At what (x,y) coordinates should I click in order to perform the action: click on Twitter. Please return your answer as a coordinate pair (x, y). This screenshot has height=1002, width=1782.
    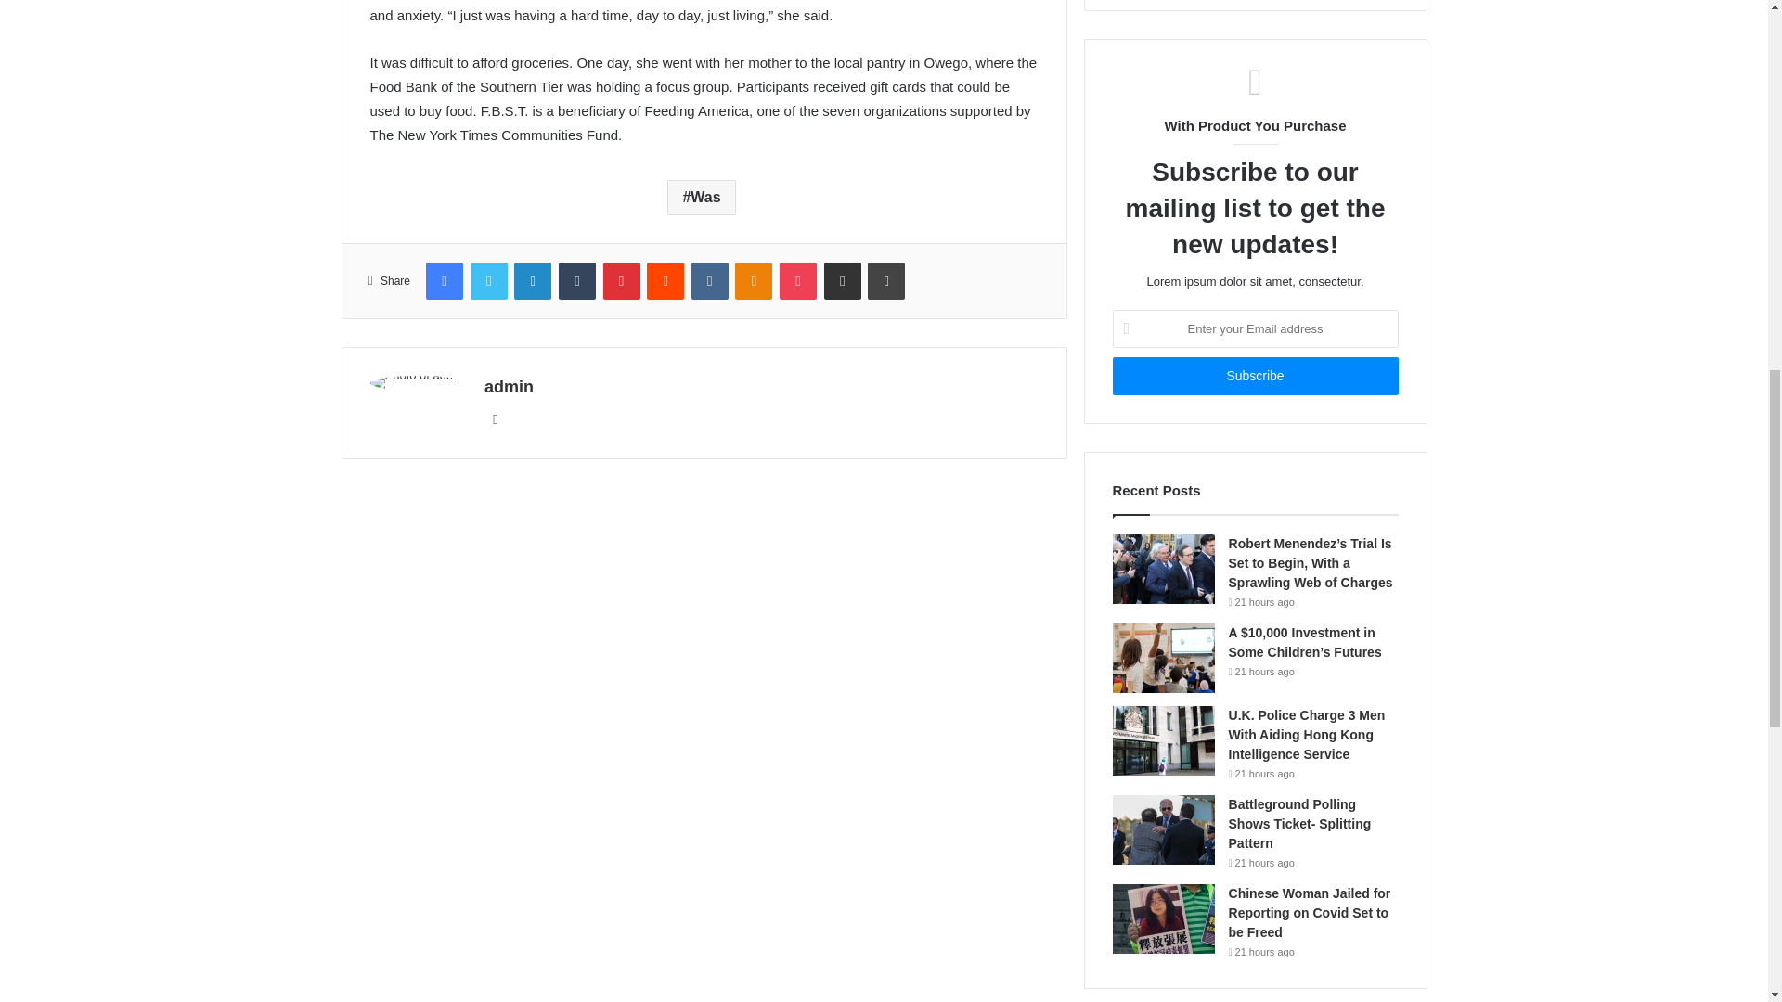
    Looking at the image, I should click on (488, 280).